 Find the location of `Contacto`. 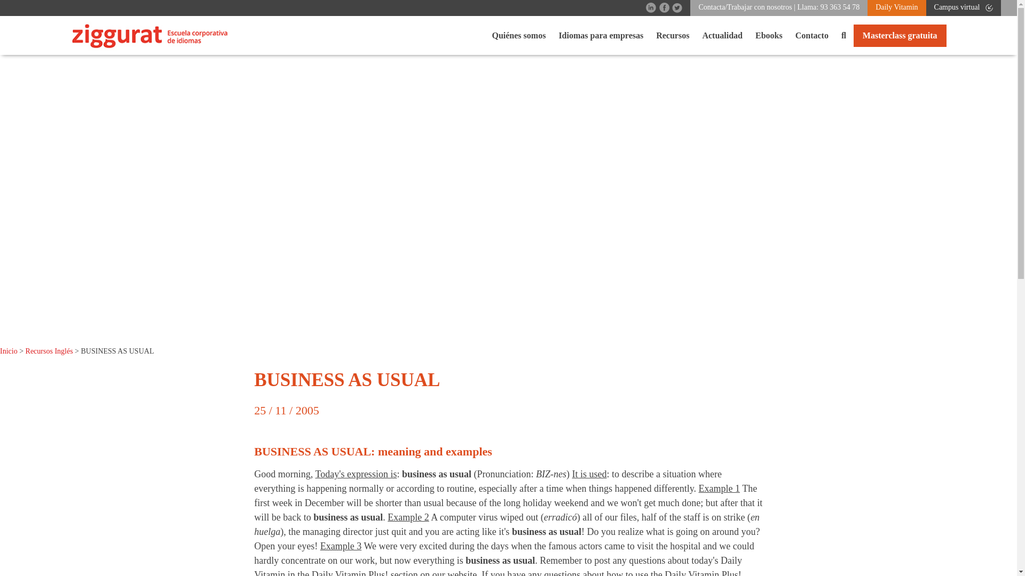

Contacto is located at coordinates (812, 35).